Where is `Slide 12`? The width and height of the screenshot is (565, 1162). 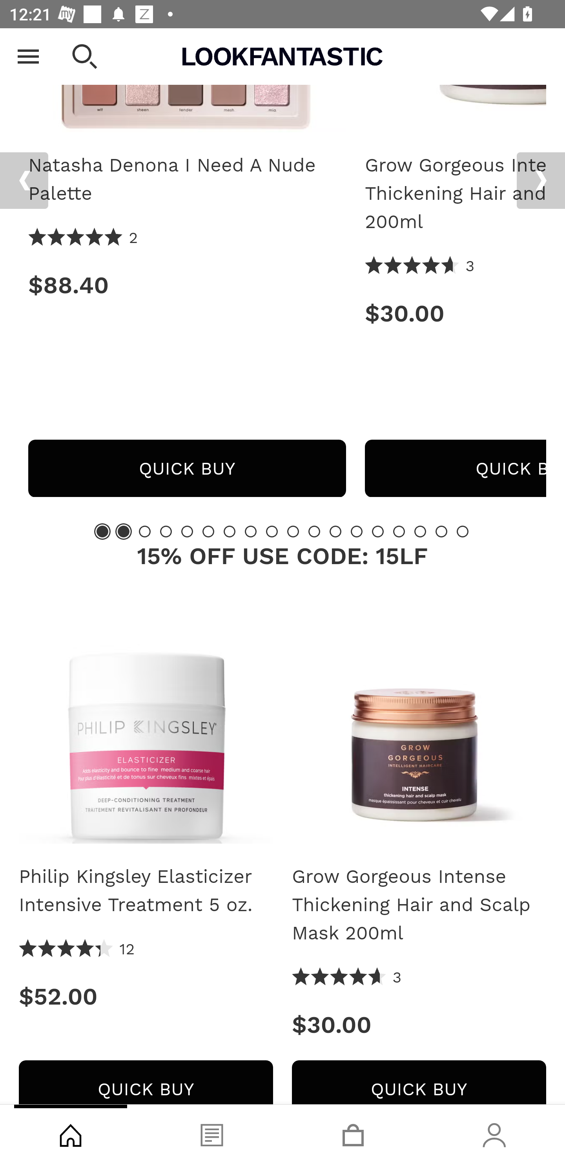
Slide 12 is located at coordinates (335, 532).